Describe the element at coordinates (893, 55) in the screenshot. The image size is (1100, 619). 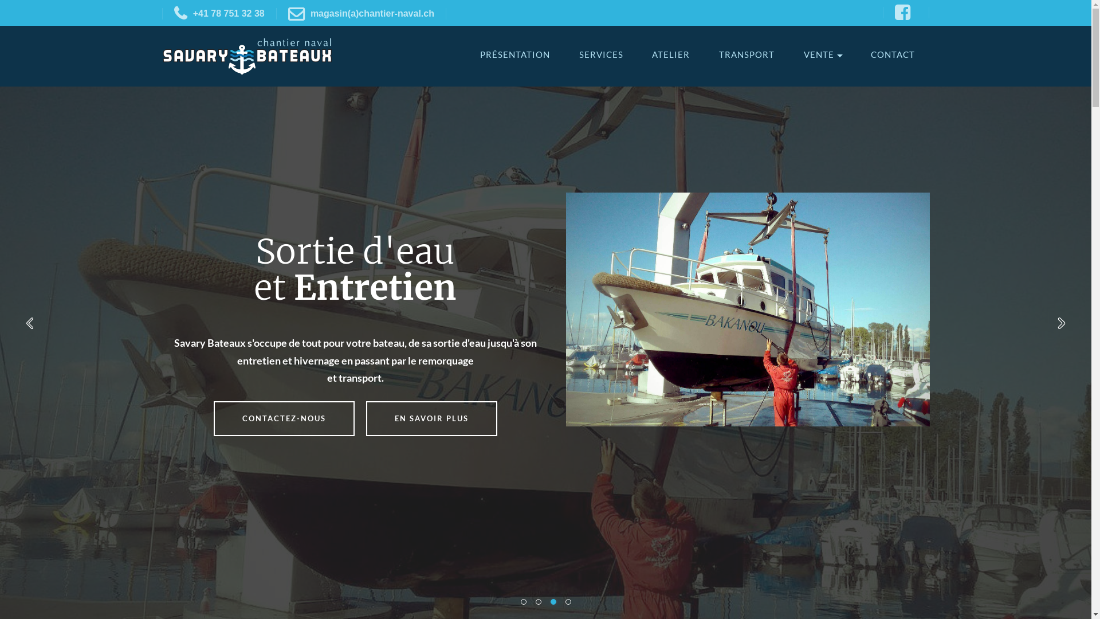
I see `CONTACT` at that location.